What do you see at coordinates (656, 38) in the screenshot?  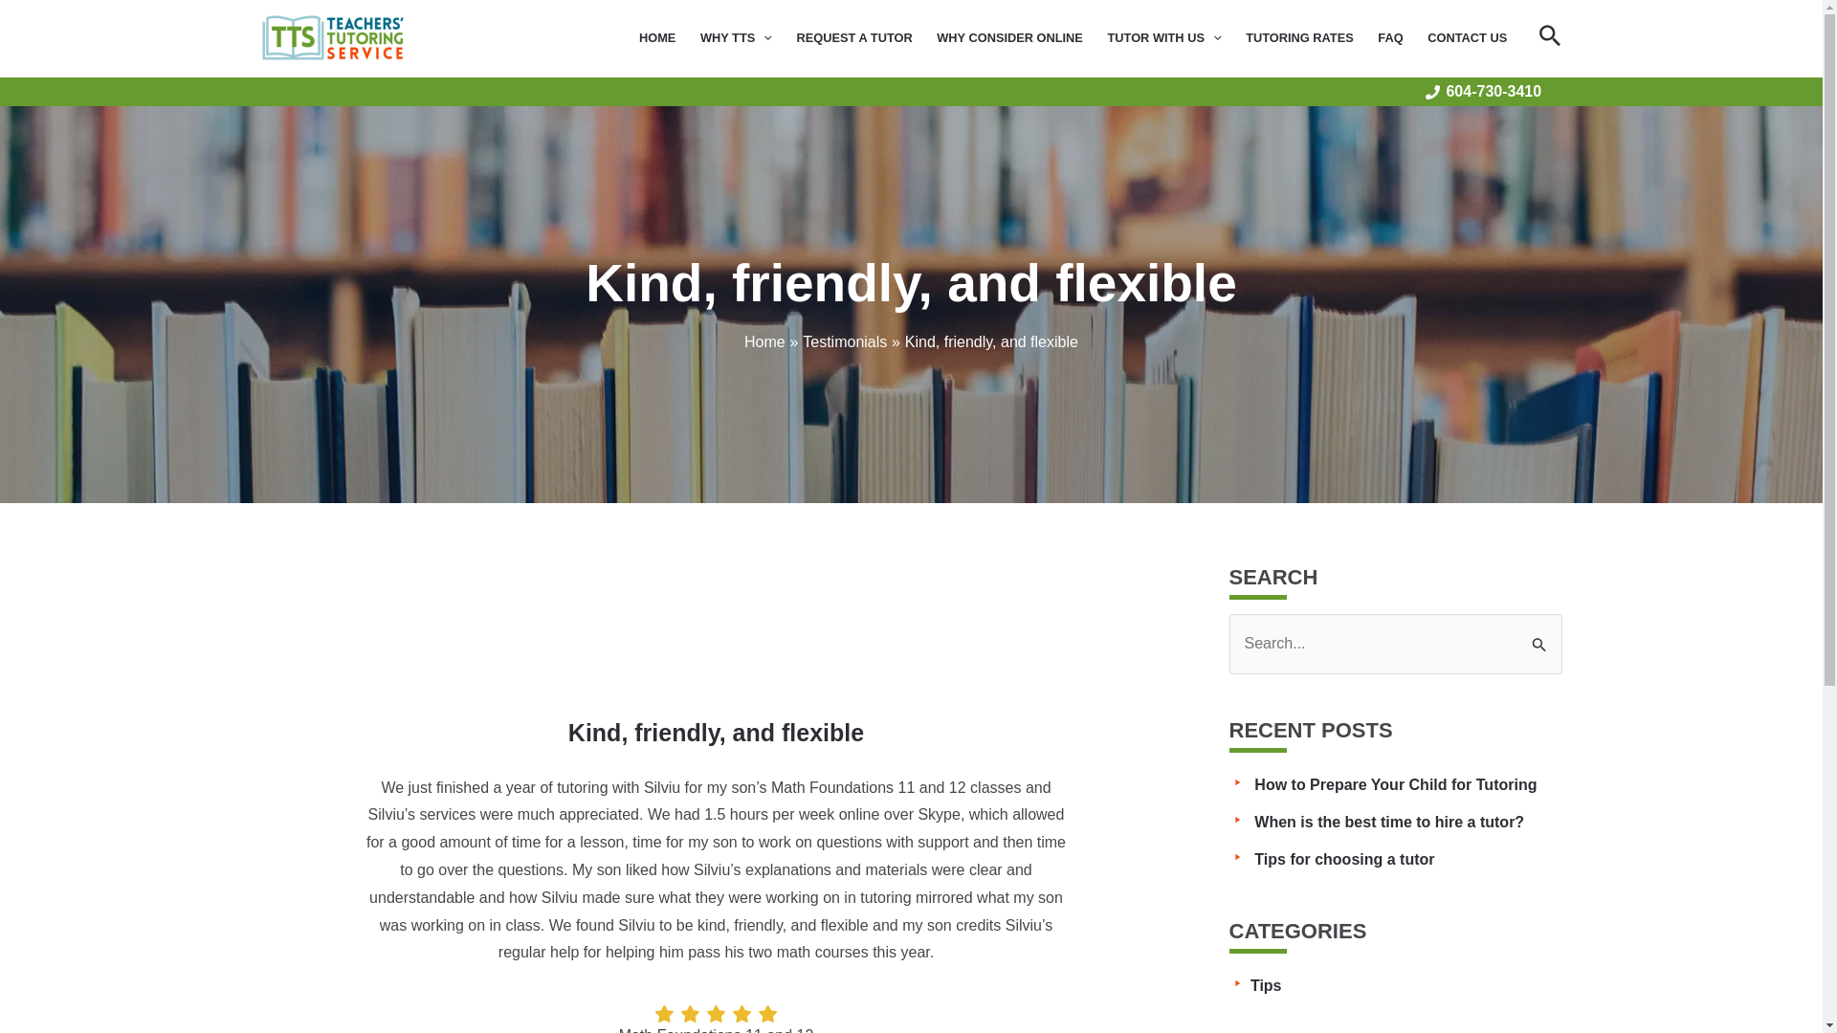 I see `HOME` at bounding box center [656, 38].